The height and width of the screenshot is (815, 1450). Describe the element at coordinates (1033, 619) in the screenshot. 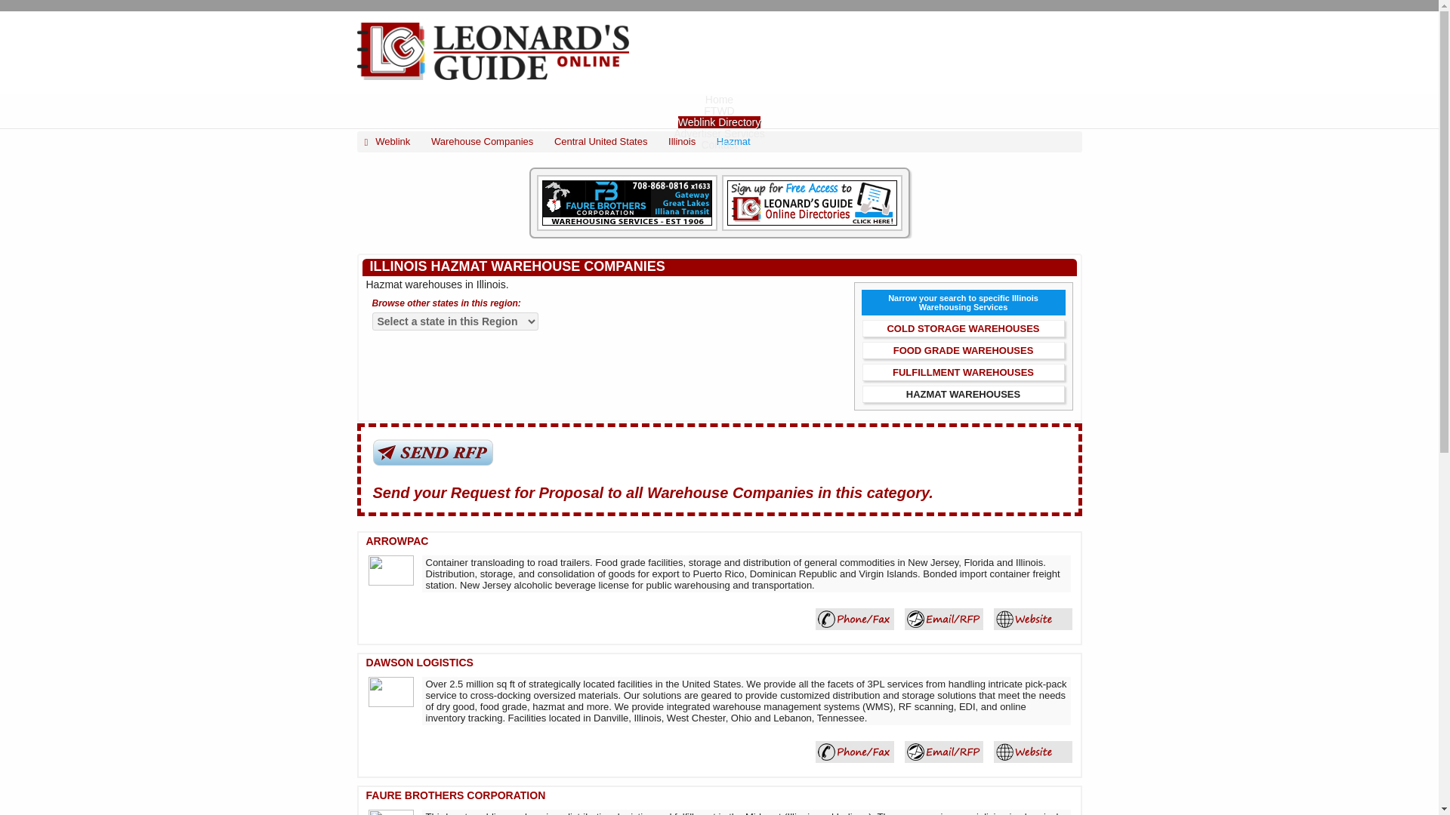

I see `ARROWPAC` at that location.